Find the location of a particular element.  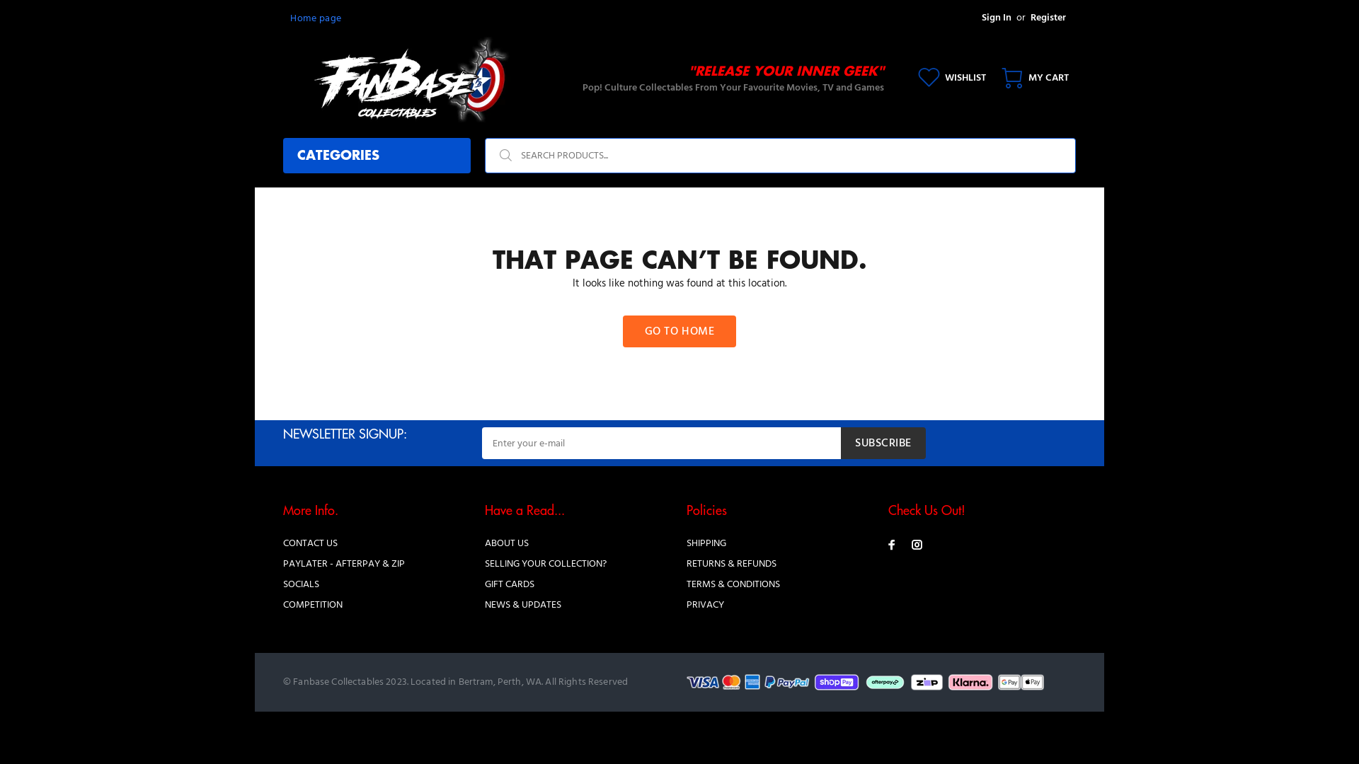

Register is located at coordinates (1048, 18).